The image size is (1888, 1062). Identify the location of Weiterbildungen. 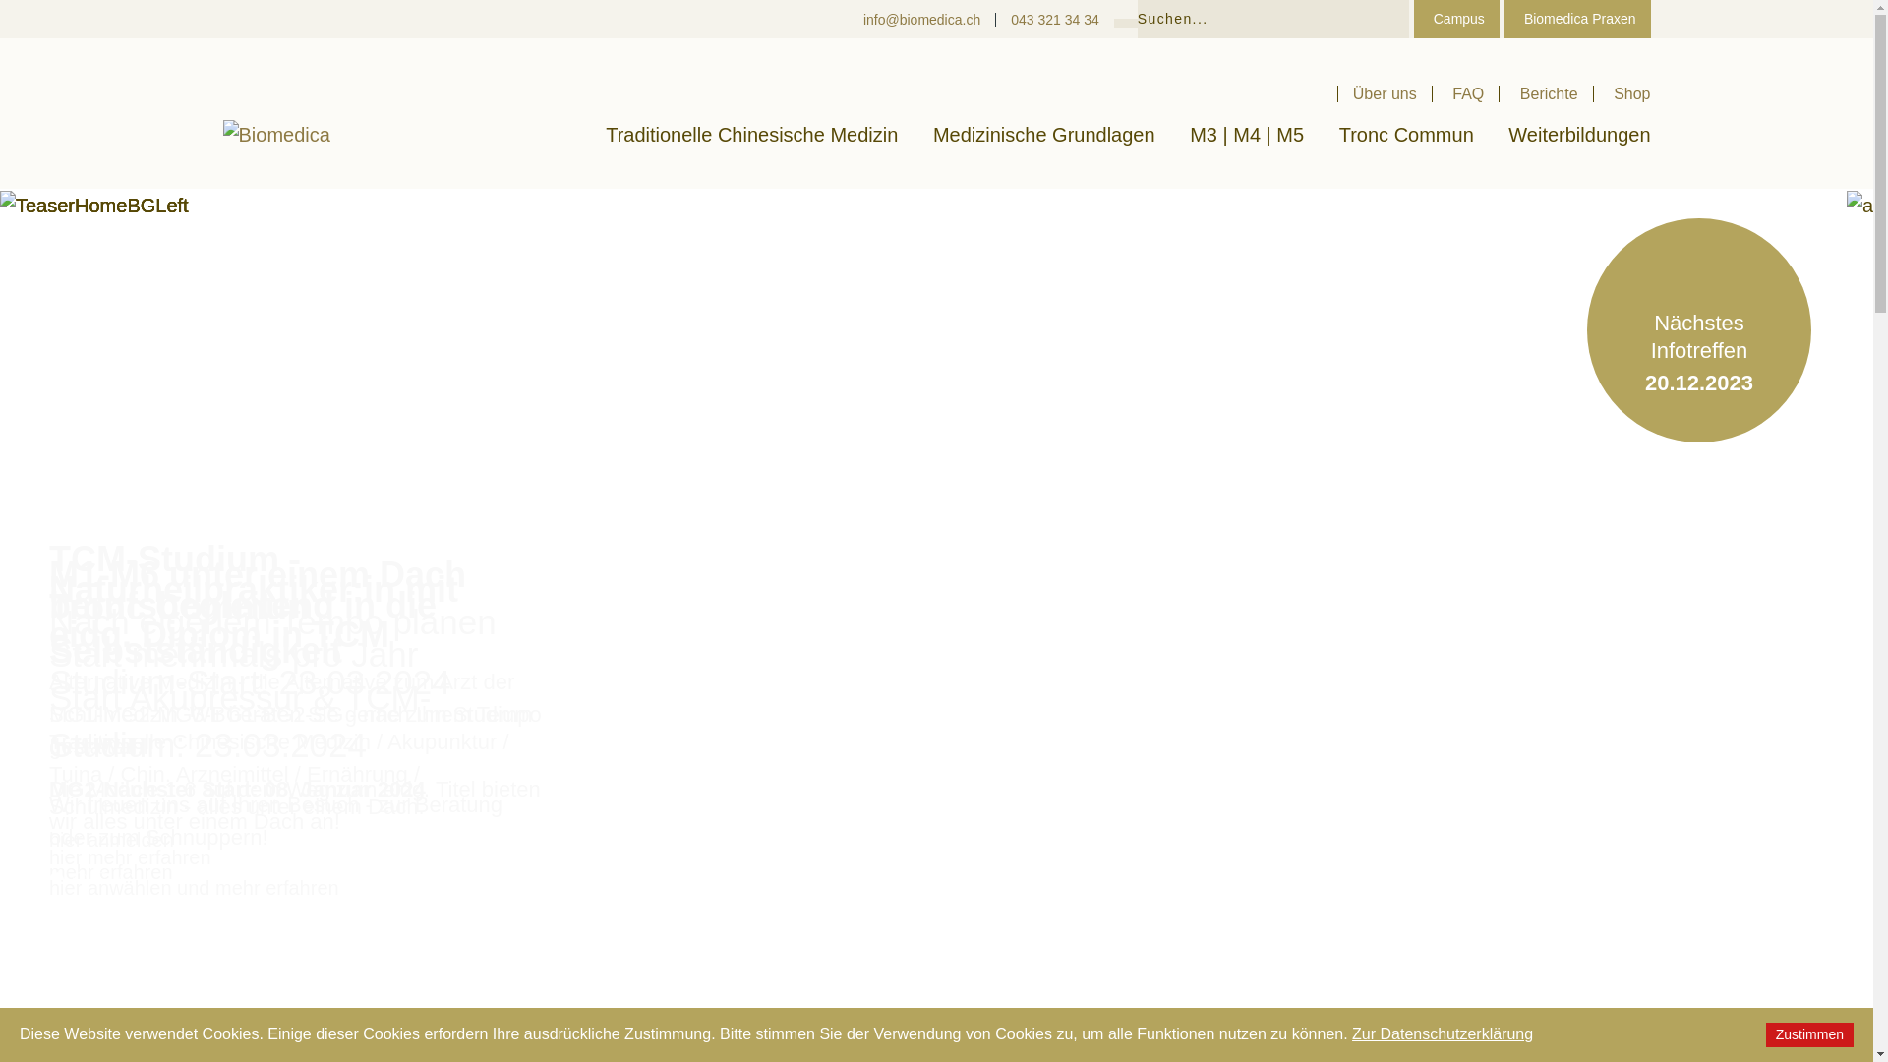
(1579, 135).